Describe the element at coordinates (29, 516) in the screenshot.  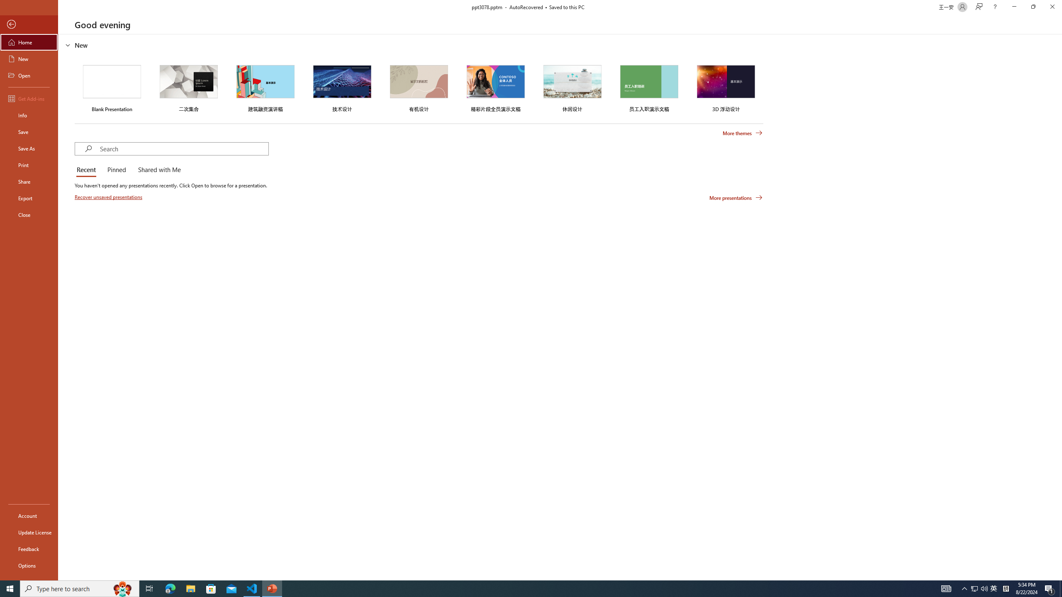
I see `Account` at that location.